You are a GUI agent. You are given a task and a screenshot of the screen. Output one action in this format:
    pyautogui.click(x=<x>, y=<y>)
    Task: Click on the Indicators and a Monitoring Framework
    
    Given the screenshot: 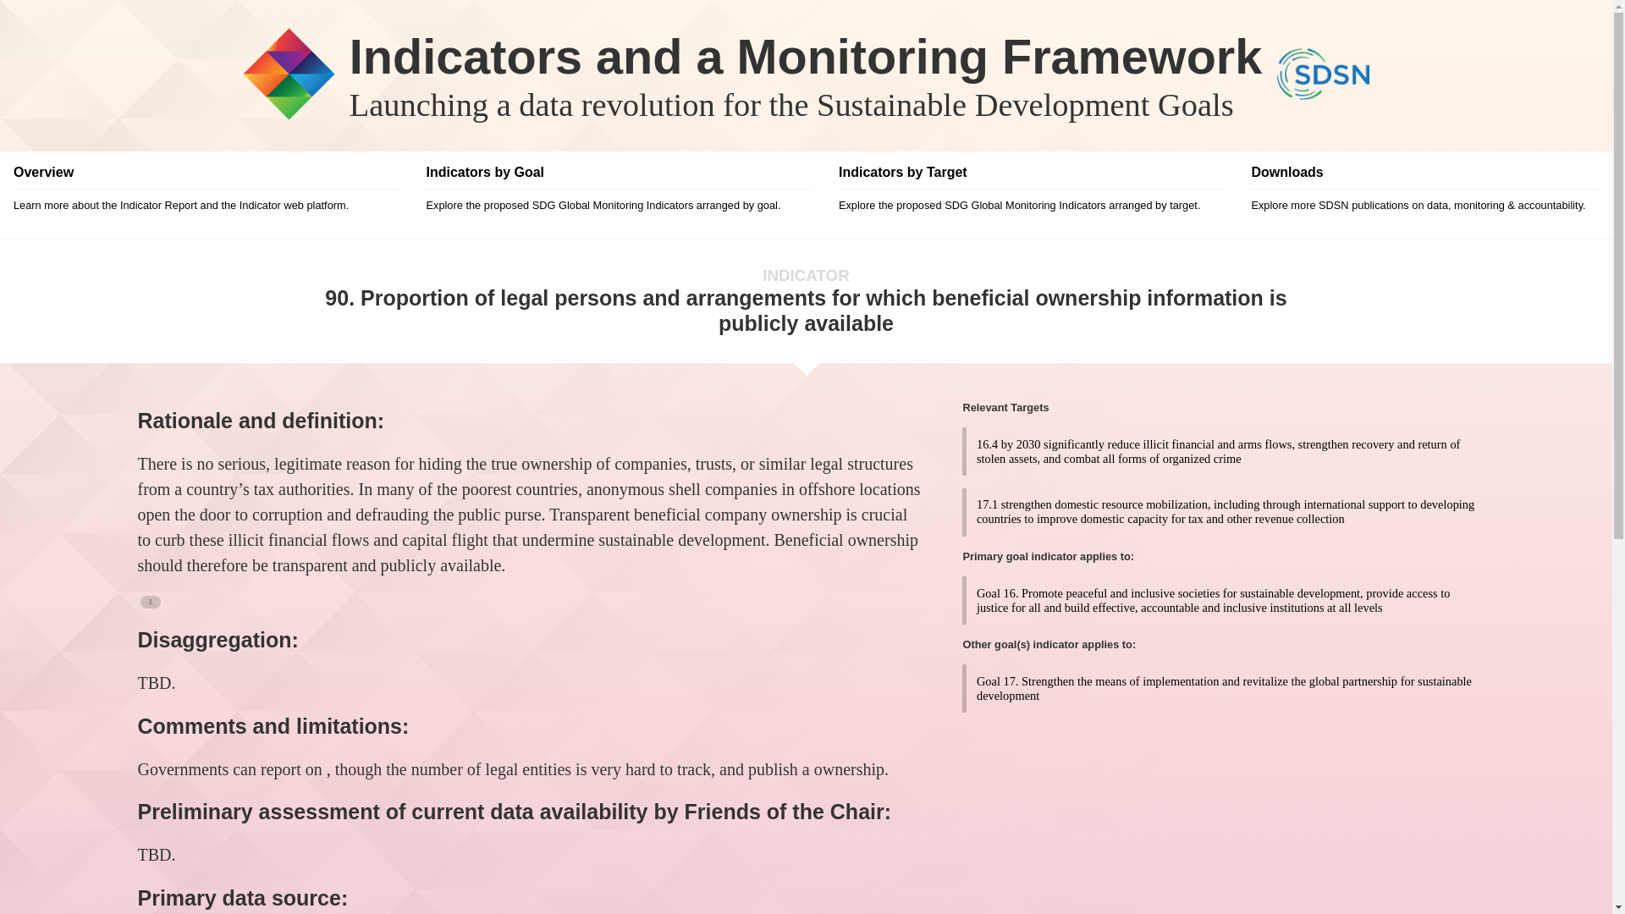 What is the action you would take?
    pyautogui.click(x=806, y=56)
    